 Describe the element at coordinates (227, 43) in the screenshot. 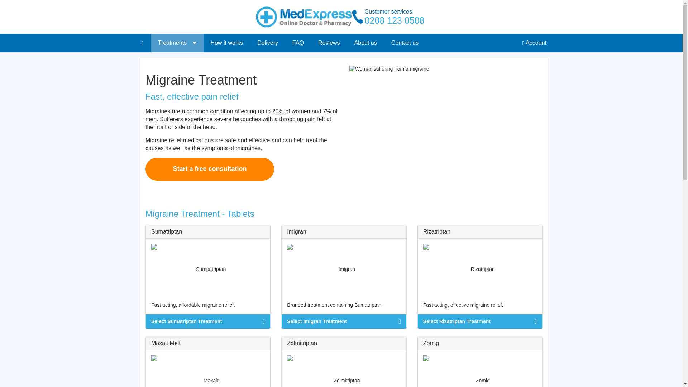

I see `How it works` at that location.